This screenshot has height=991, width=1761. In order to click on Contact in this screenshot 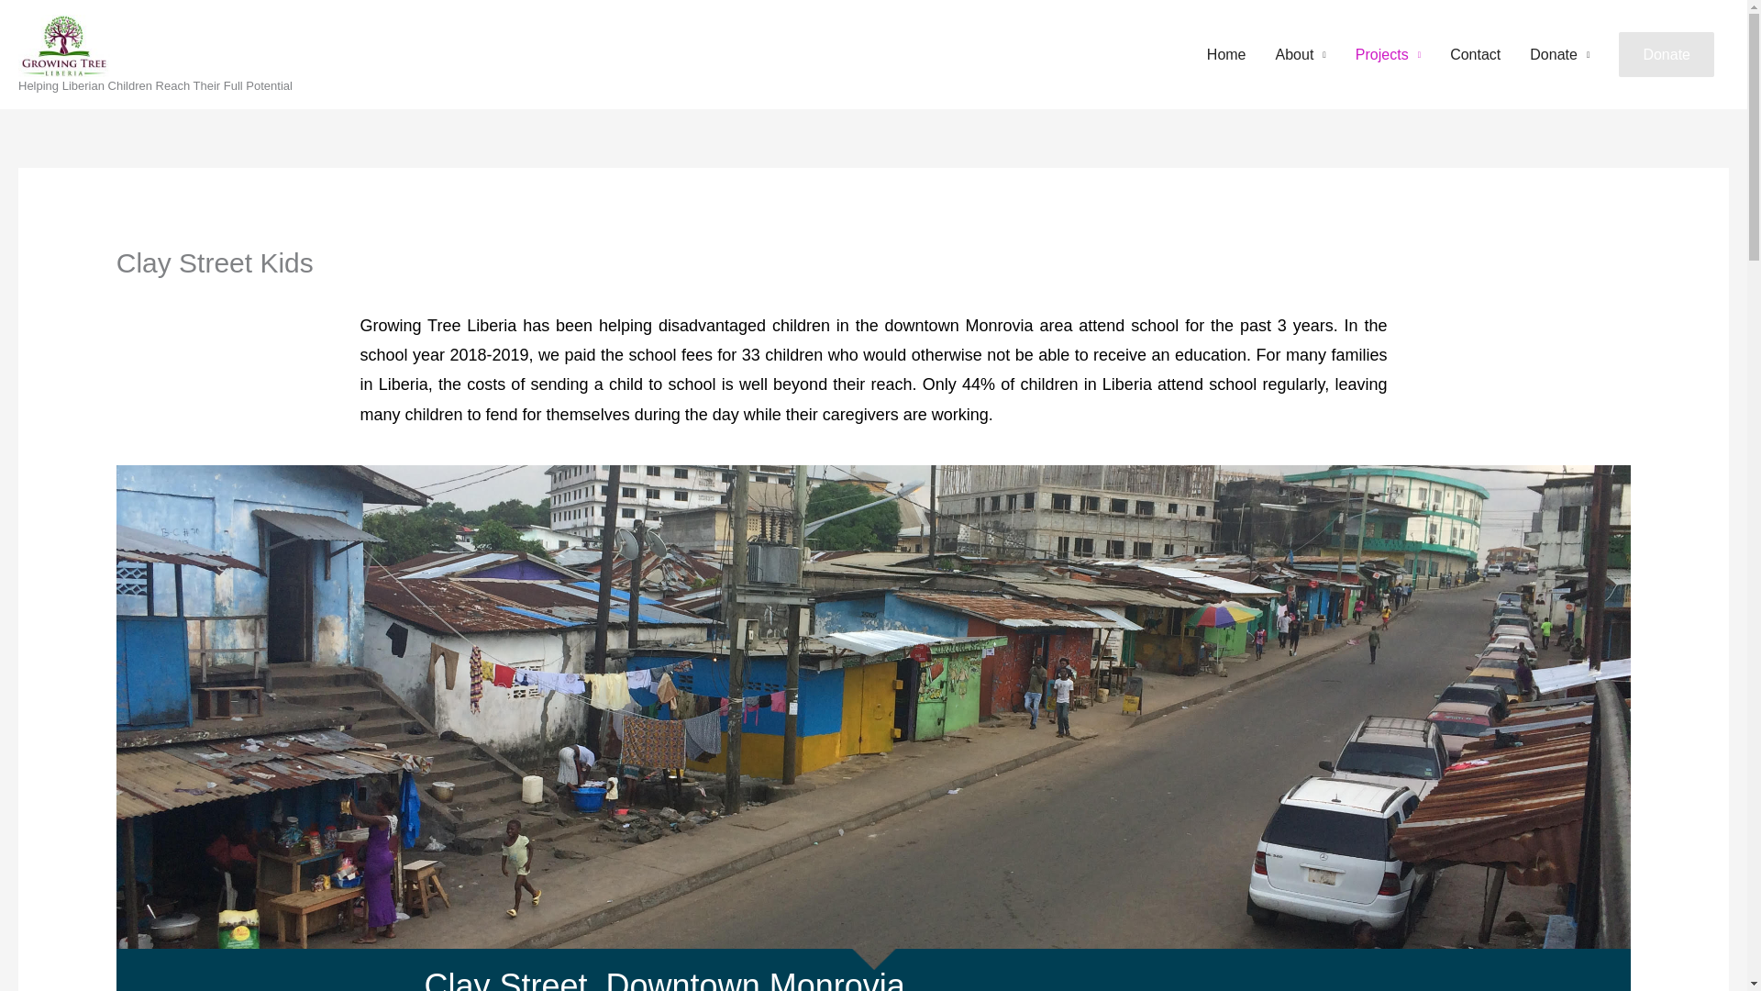, I will do `click(1475, 55)`.